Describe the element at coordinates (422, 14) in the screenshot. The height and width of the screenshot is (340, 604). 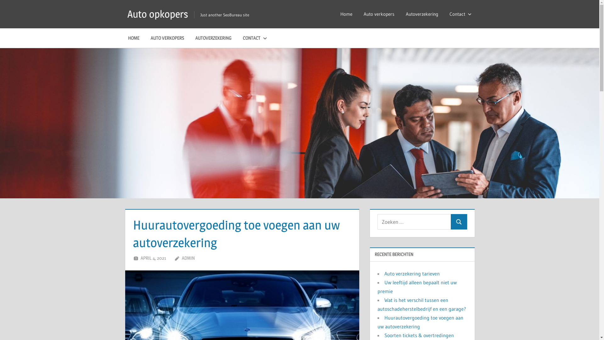
I see `Autoverzekering` at that location.